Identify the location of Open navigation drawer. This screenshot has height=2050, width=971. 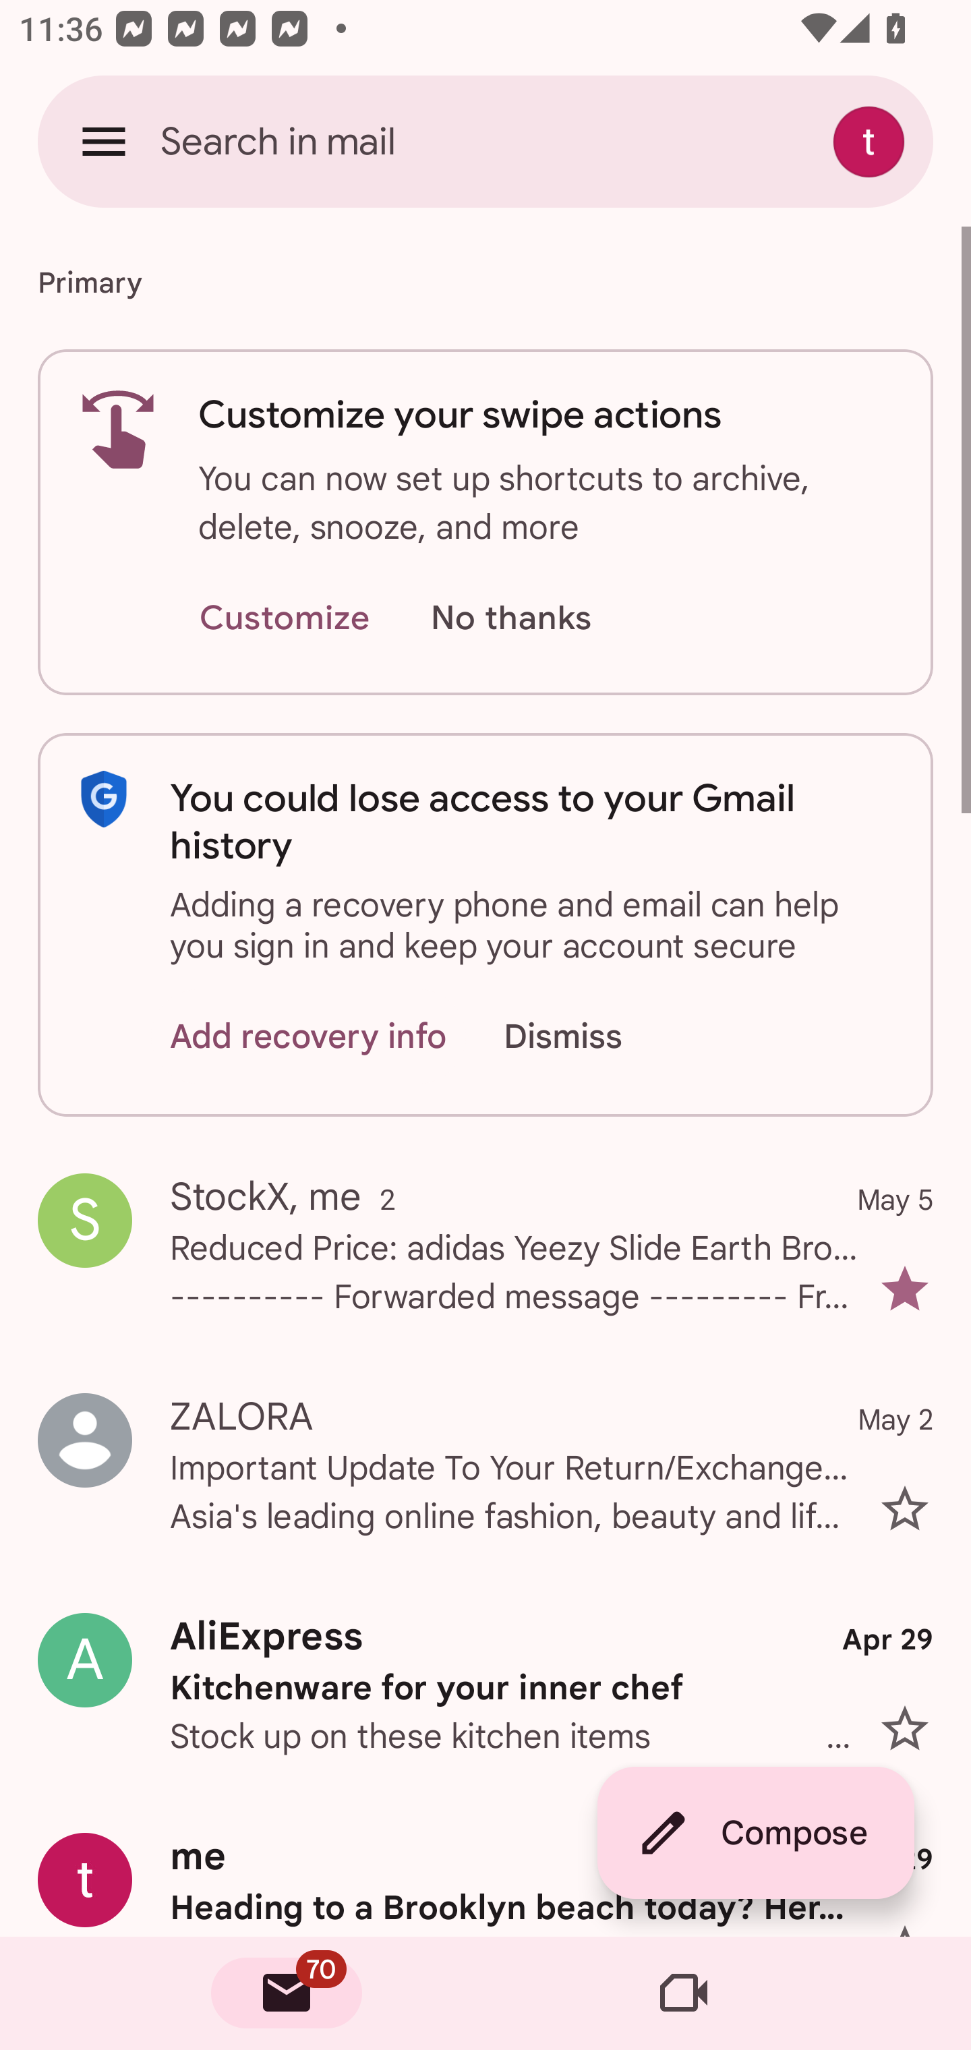
(104, 141).